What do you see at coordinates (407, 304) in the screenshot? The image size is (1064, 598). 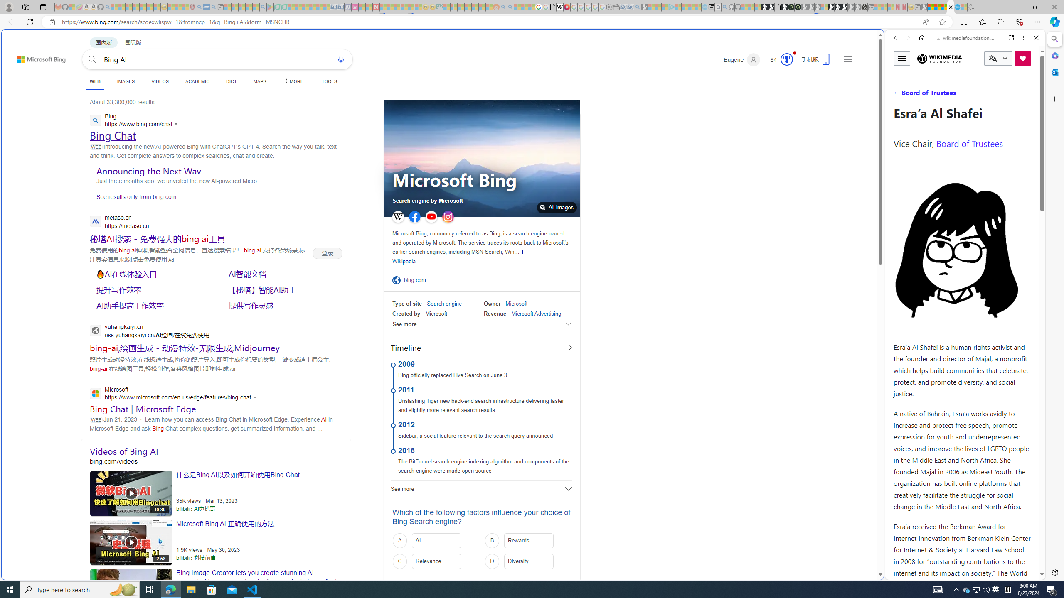 I see `Type of site` at bounding box center [407, 304].